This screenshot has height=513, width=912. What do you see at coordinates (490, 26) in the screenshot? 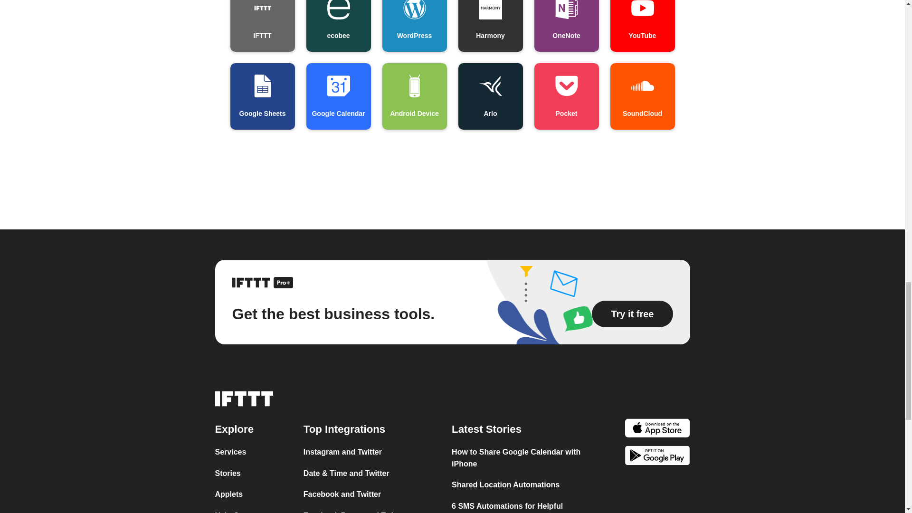
I see `Harmony` at bounding box center [490, 26].